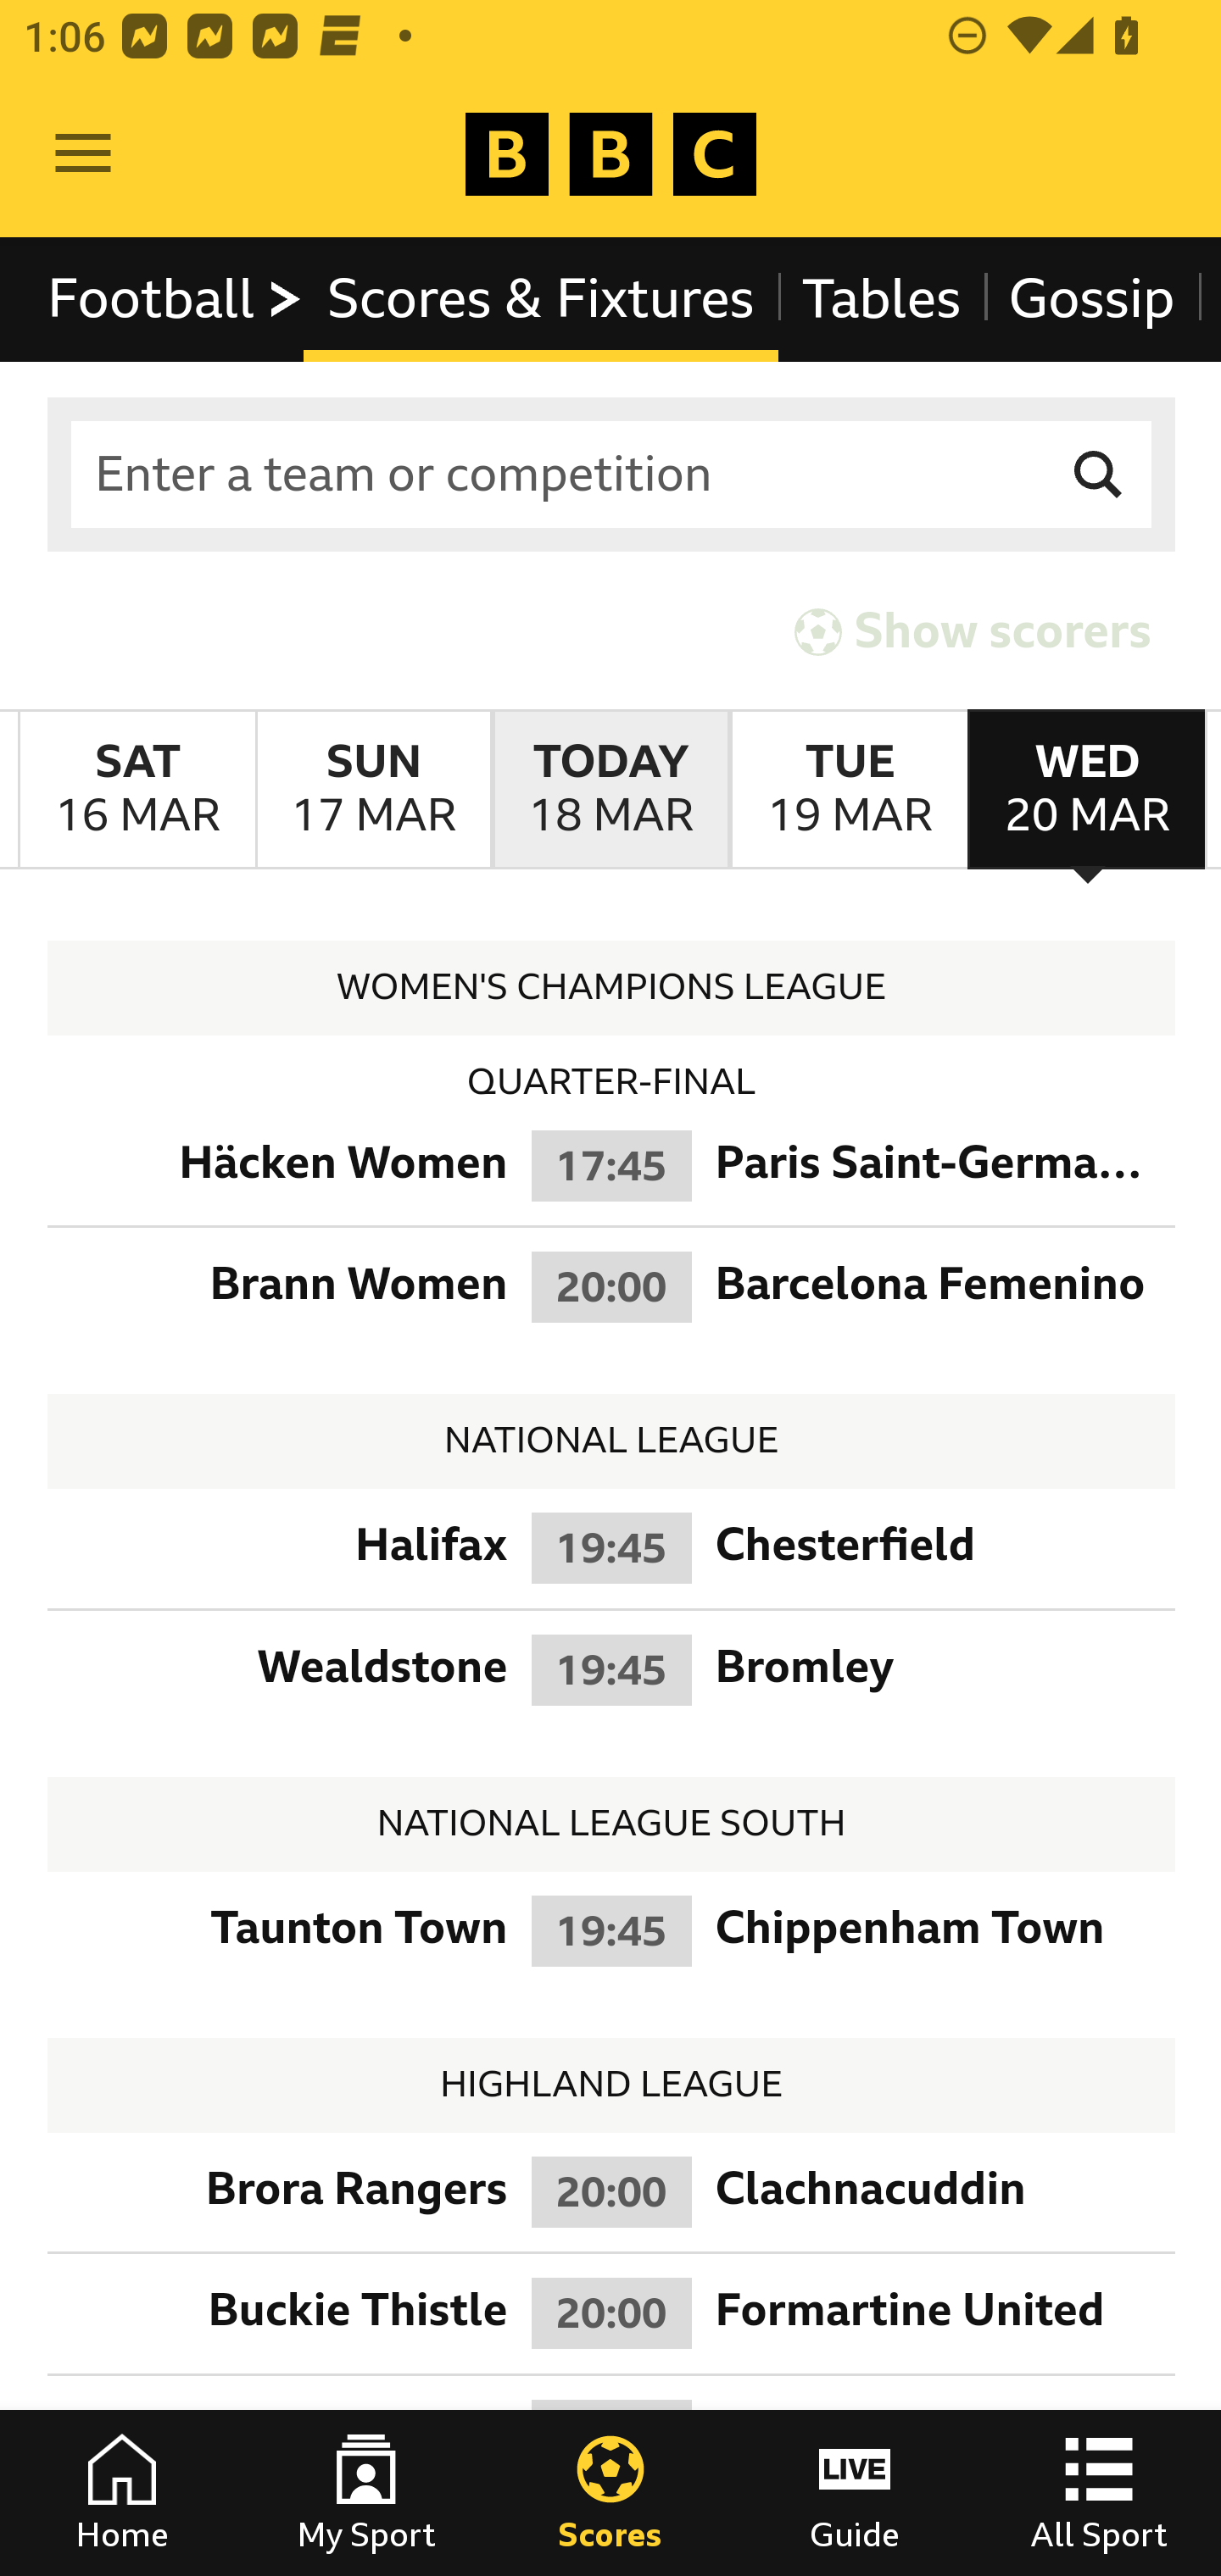 This screenshot has height=2576, width=1221. What do you see at coordinates (1099, 475) in the screenshot?
I see `Search` at bounding box center [1099, 475].